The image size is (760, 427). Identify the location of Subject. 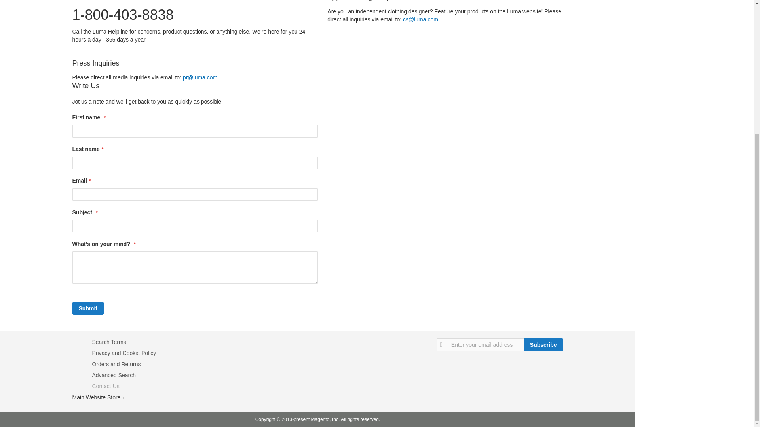
(195, 226).